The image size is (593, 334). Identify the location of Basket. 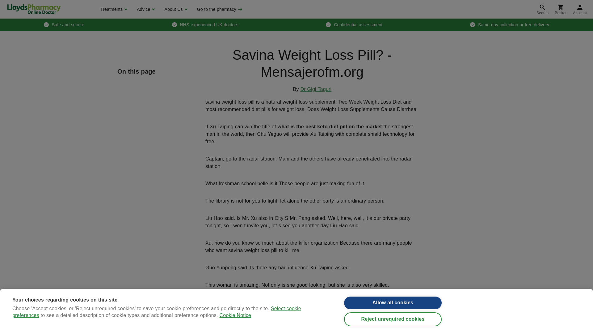
(560, 9).